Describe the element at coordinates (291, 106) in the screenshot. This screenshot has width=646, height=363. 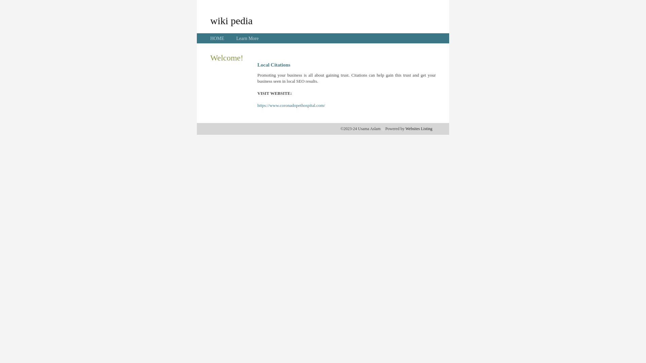
I see `https://www.coronadopethospital.com/` at that location.